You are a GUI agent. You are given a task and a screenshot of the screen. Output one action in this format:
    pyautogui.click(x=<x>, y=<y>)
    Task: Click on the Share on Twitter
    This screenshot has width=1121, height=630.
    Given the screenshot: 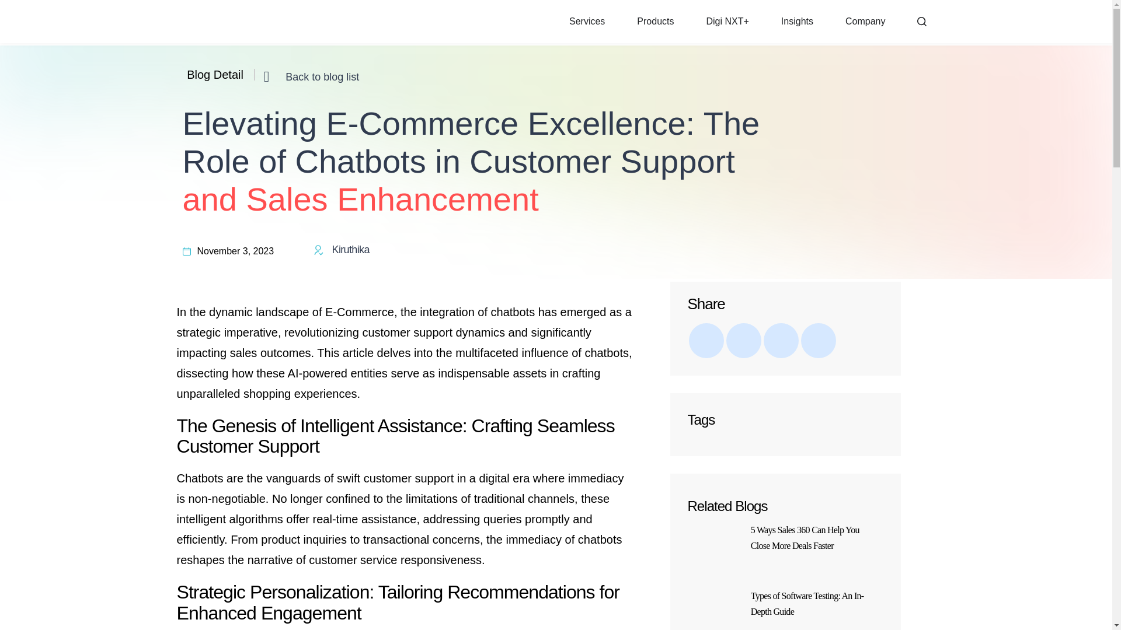 What is the action you would take?
    pyautogui.click(x=781, y=341)
    